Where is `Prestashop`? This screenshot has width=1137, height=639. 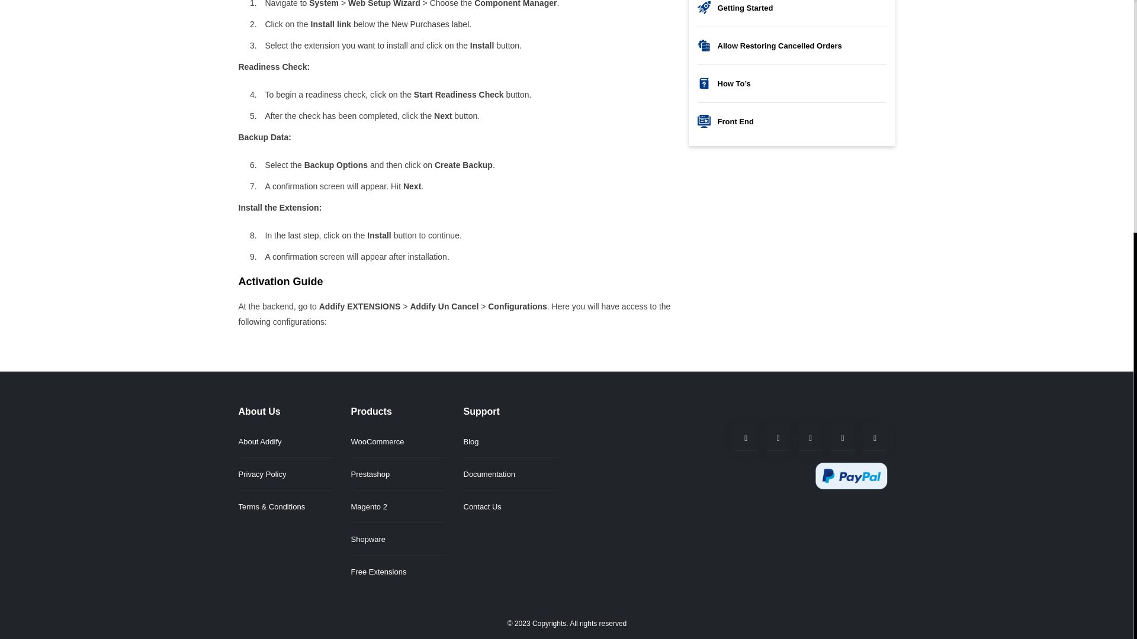 Prestashop is located at coordinates (370, 473).